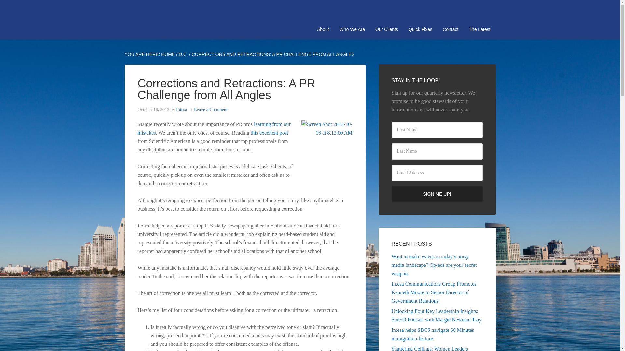 Image resolution: width=625 pixels, height=351 pixels. I want to click on About, so click(323, 29).